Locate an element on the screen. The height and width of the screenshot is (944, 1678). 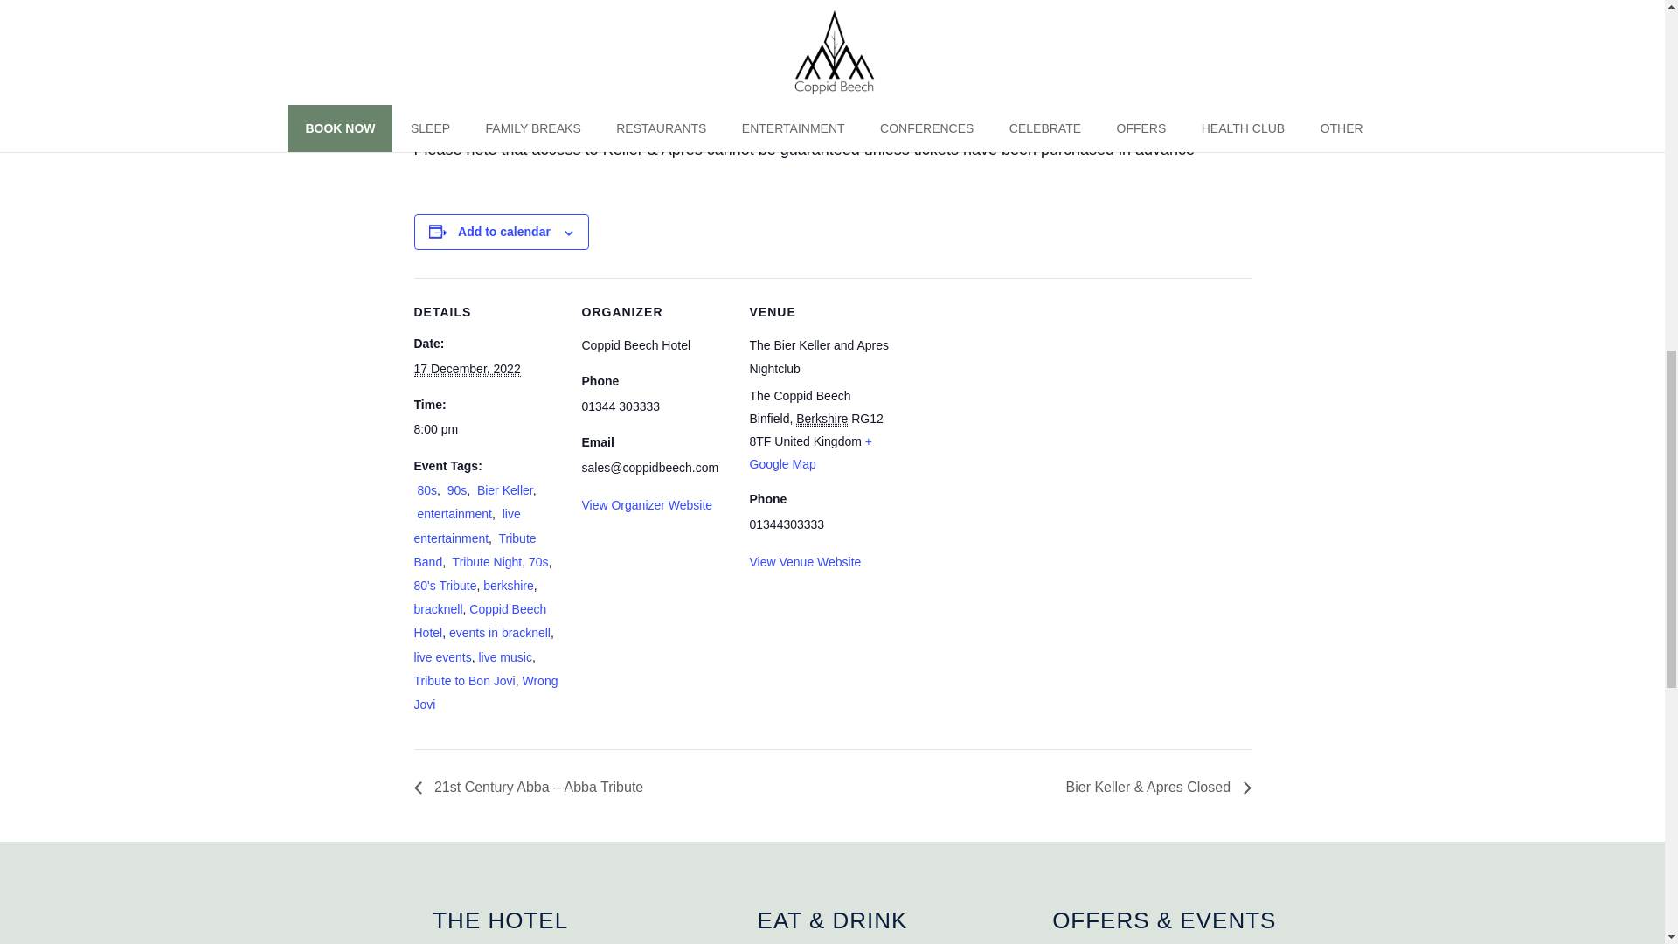
2022-12-17 is located at coordinates (467, 369).